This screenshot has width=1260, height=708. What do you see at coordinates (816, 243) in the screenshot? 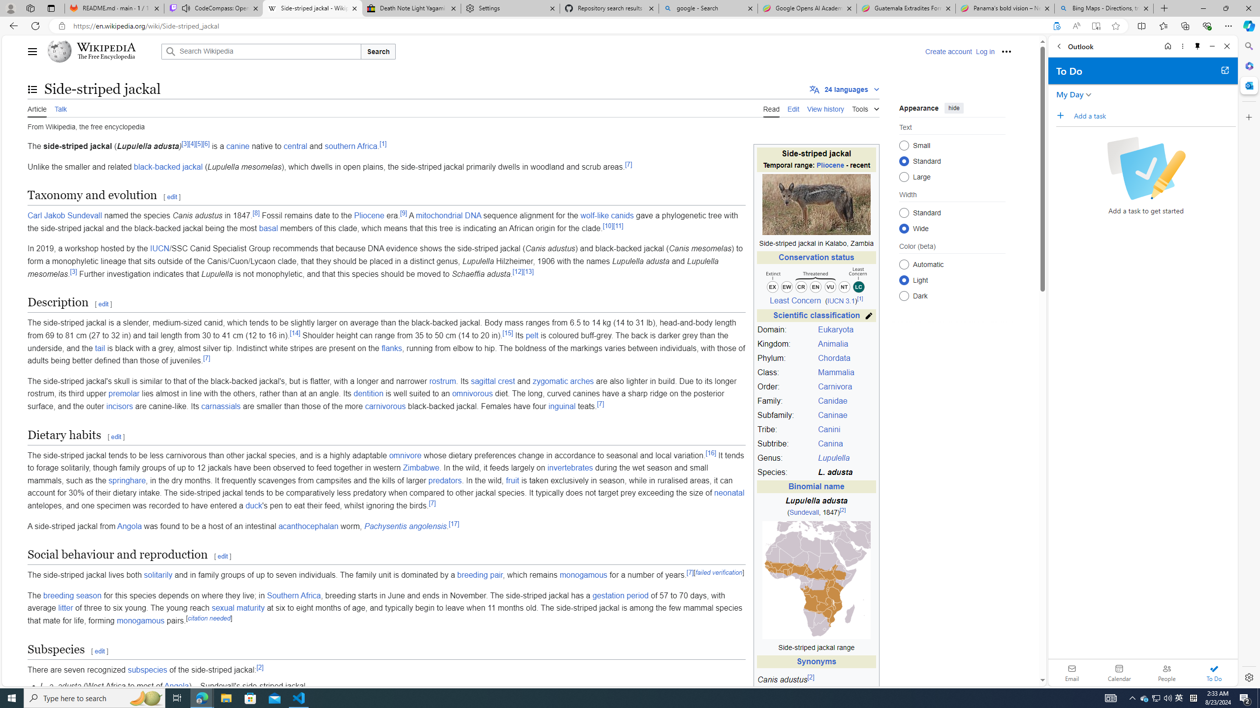
I see `Side-striped jackal in Kalabo, Zambia` at bounding box center [816, 243].